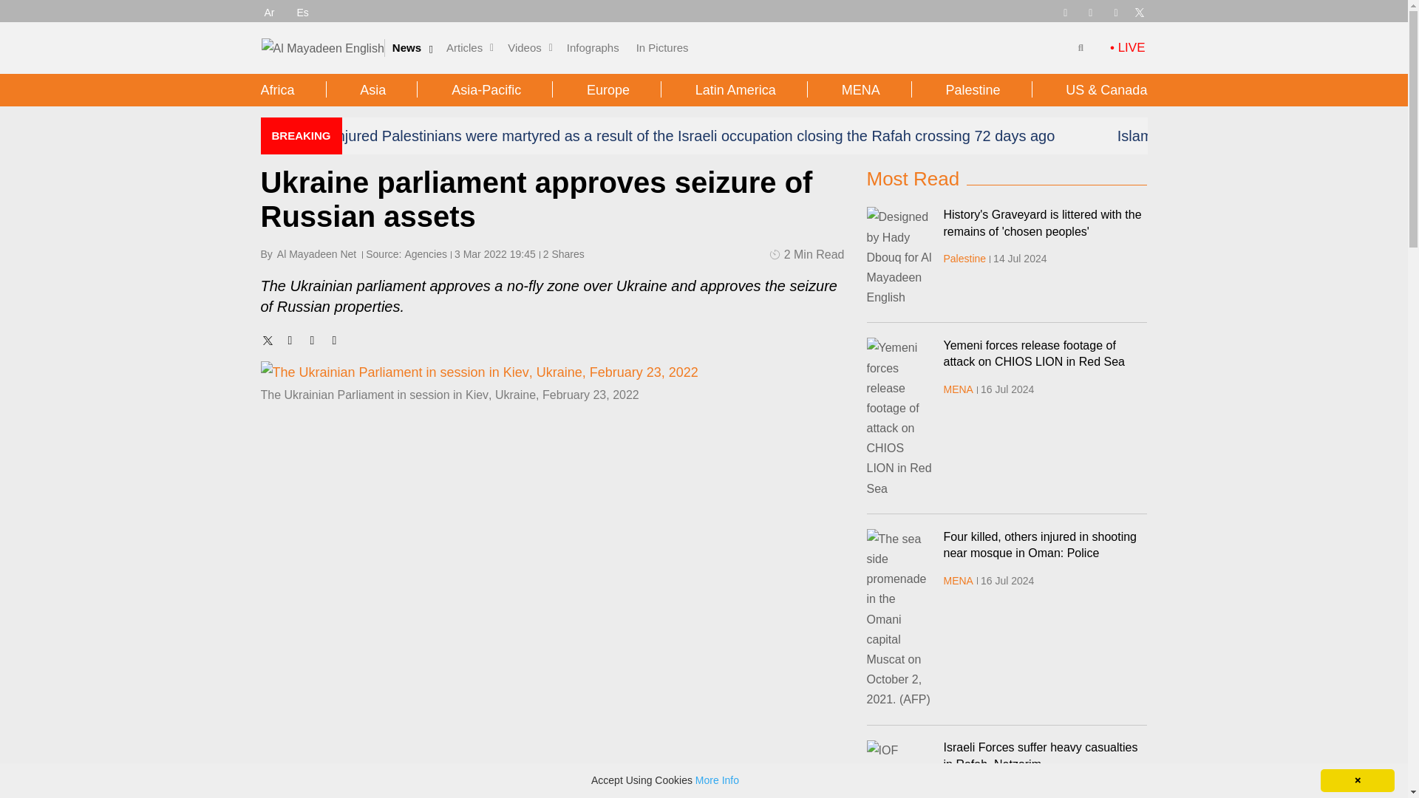 The image size is (1419, 798). I want to click on Telegram, so click(1064, 11).